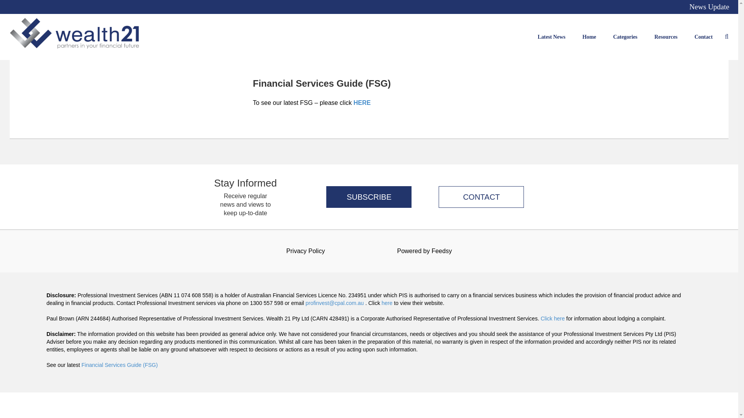 Image resolution: width=744 pixels, height=418 pixels. I want to click on Home, so click(589, 36).